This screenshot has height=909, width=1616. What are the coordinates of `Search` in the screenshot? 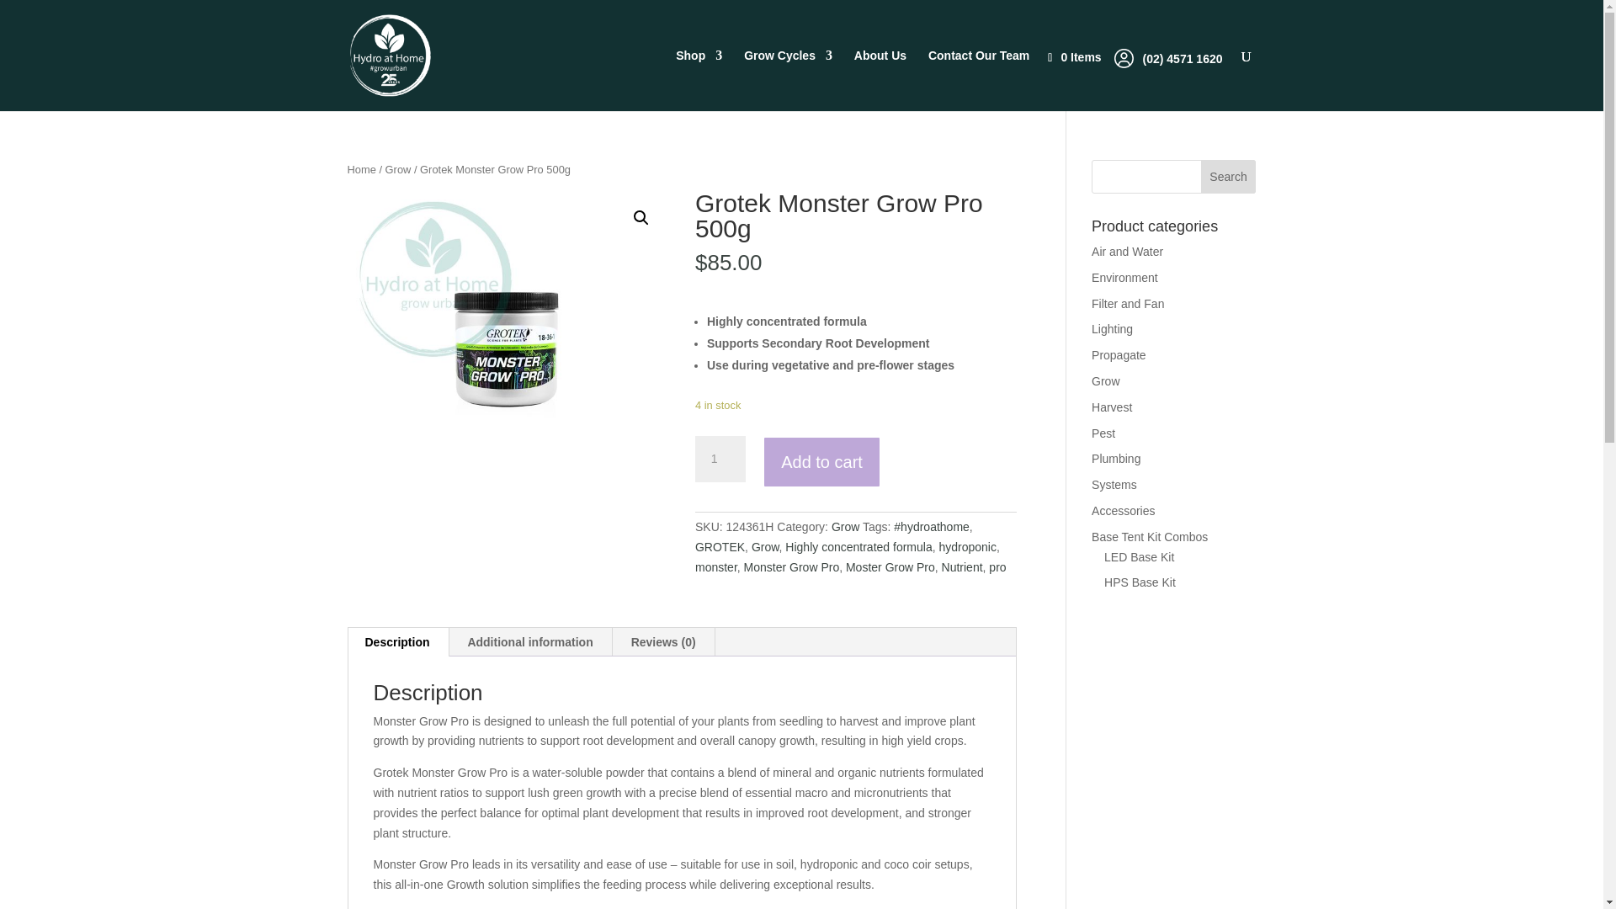 It's located at (1229, 177).